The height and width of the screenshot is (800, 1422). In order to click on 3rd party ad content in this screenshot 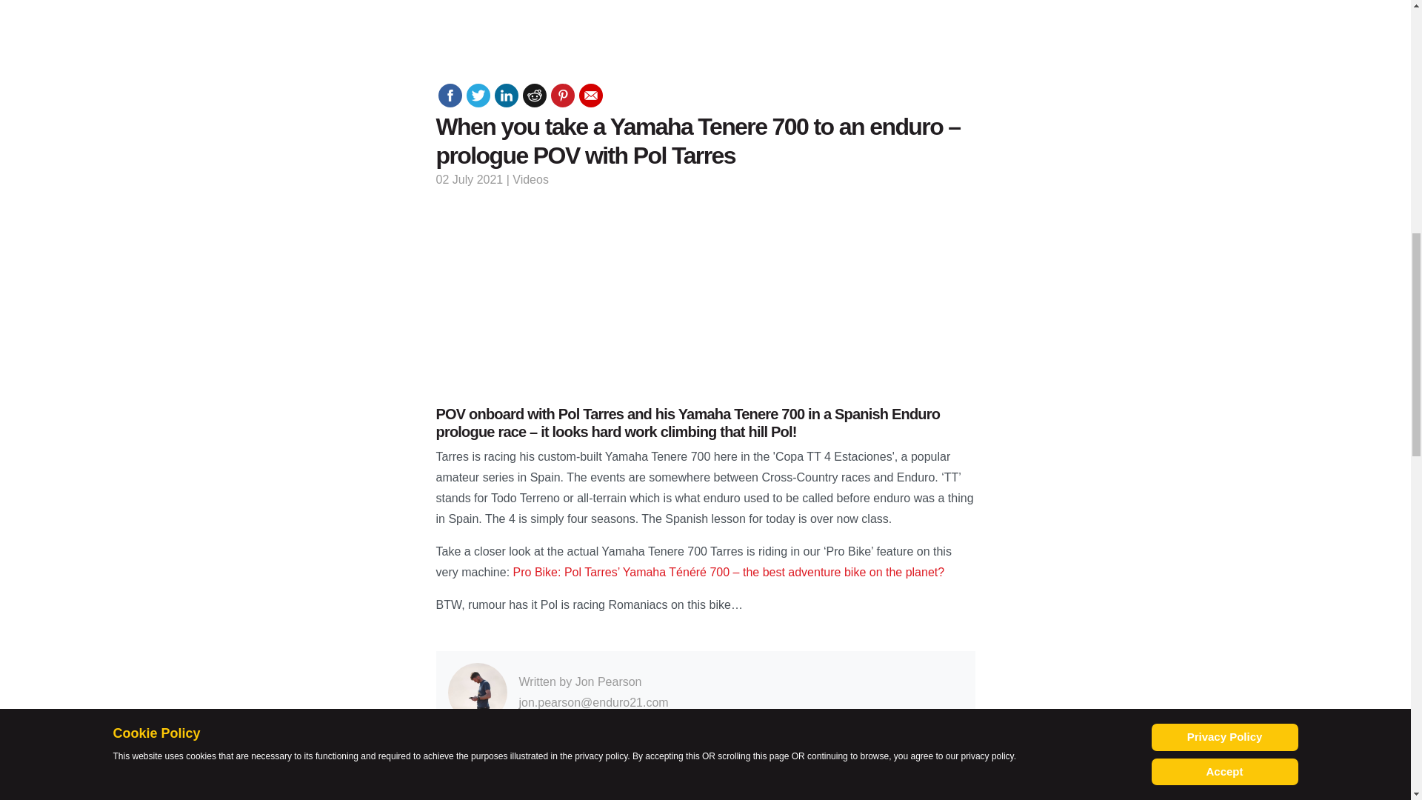, I will do `click(704, 295)`.